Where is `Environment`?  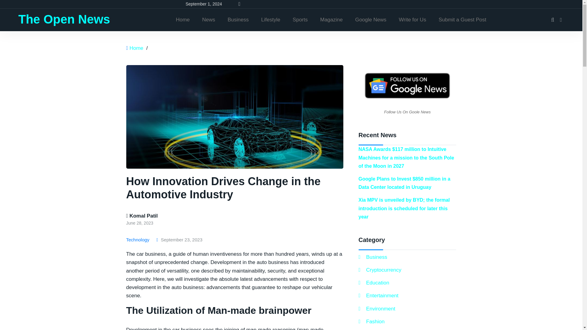
Environment is located at coordinates (377, 309).